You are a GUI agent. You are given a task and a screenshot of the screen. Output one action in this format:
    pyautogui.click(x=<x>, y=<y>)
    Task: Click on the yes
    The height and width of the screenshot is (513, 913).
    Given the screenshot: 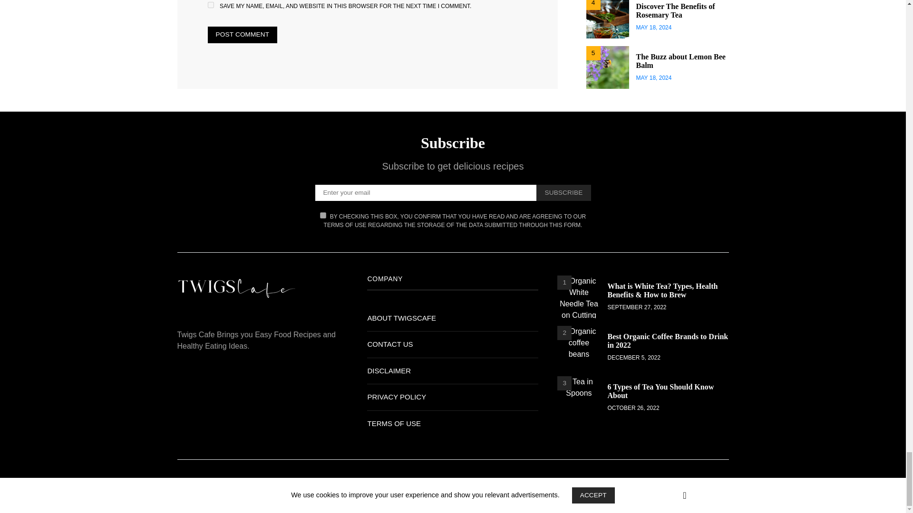 What is the action you would take?
    pyautogui.click(x=210, y=5)
    